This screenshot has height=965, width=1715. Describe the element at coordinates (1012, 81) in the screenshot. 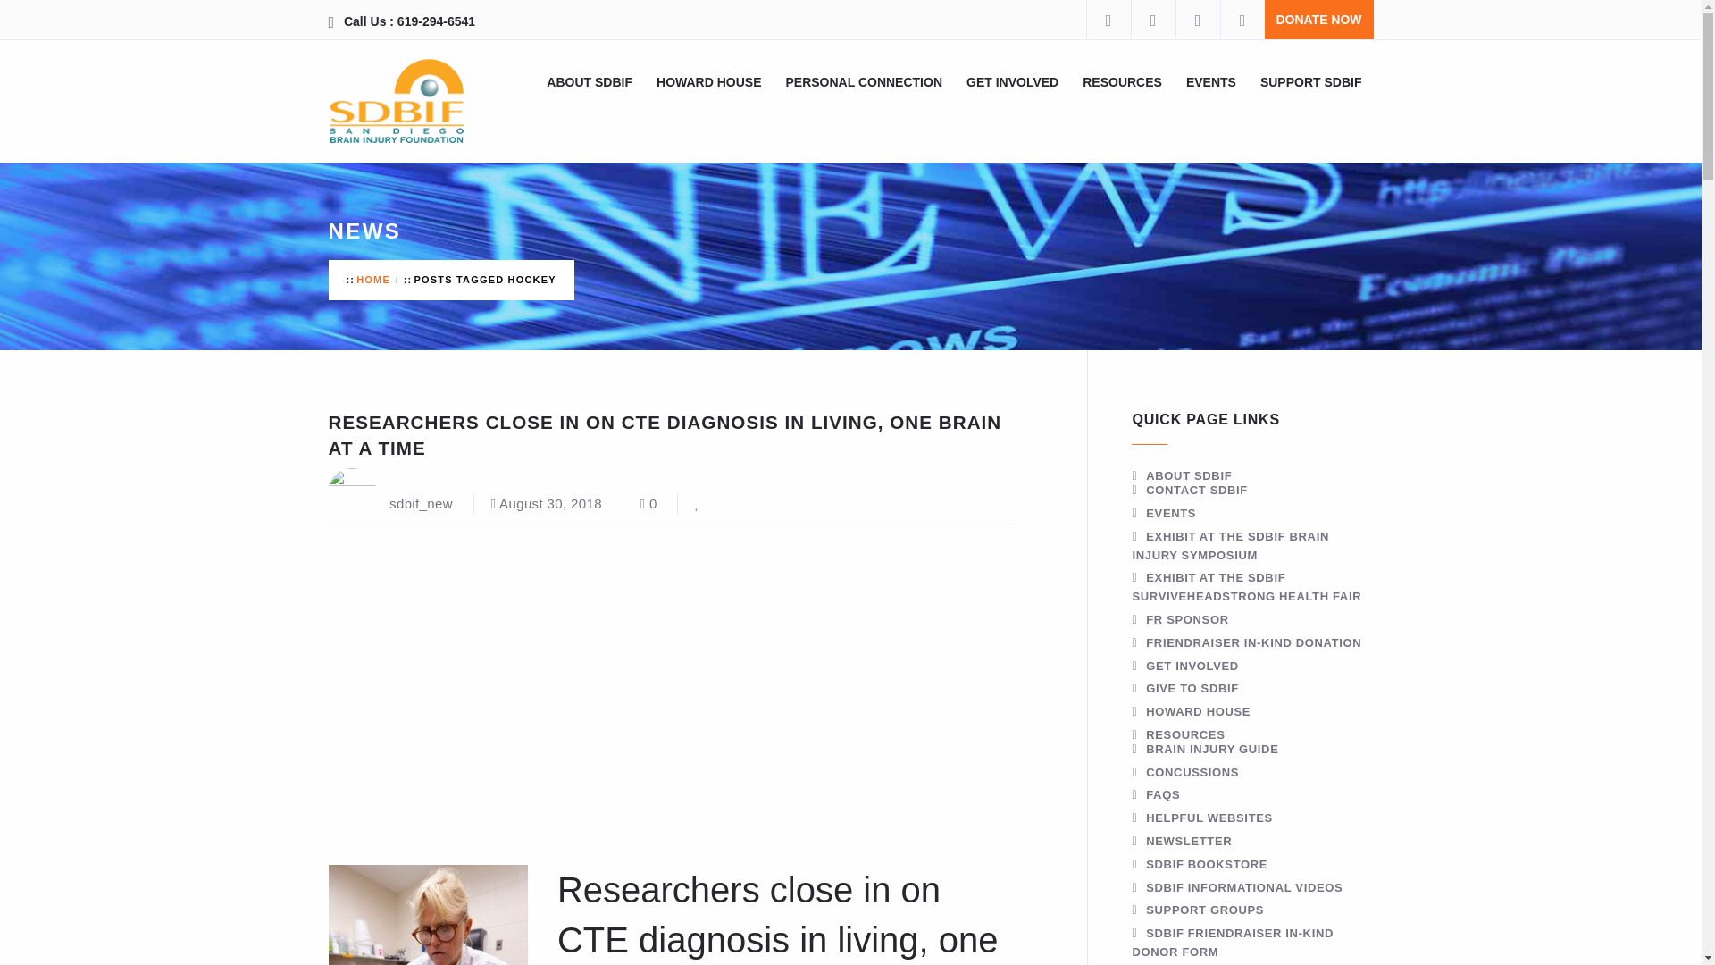

I see `GET INVOLVED` at that location.